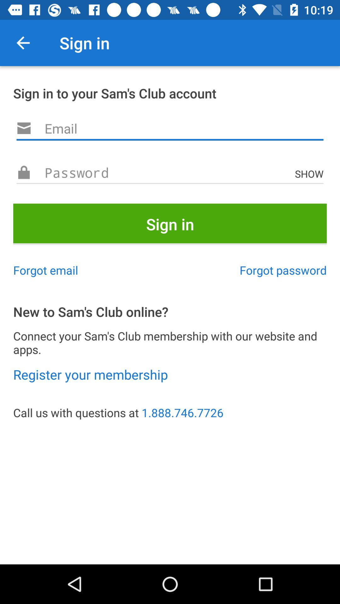 The width and height of the screenshot is (340, 604). Describe the element at coordinates (311, 174) in the screenshot. I see `press show item` at that location.